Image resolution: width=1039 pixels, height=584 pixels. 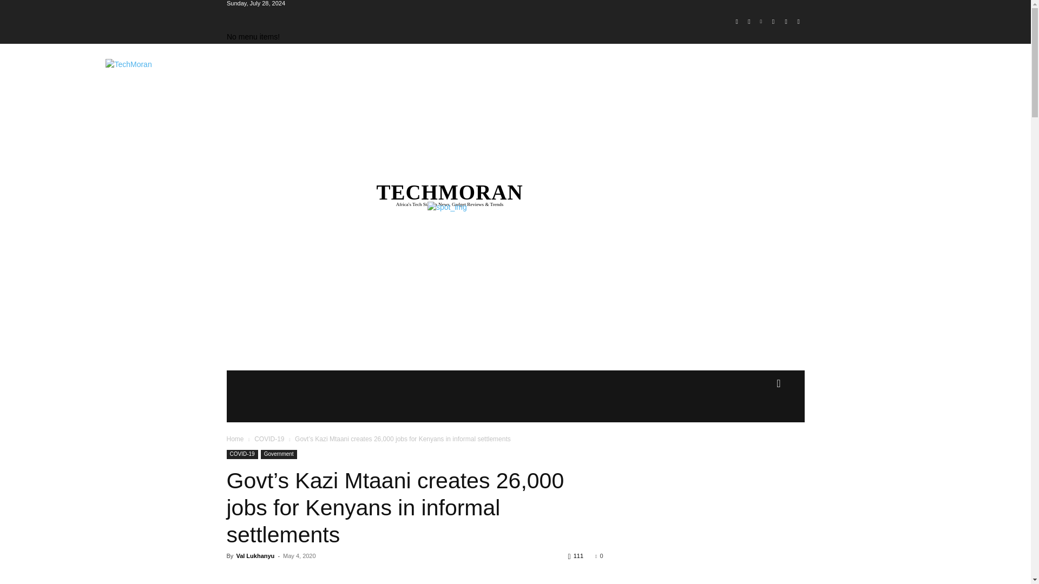 What do you see at coordinates (786, 22) in the screenshot?
I see `Twitter` at bounding box center [786, 22].